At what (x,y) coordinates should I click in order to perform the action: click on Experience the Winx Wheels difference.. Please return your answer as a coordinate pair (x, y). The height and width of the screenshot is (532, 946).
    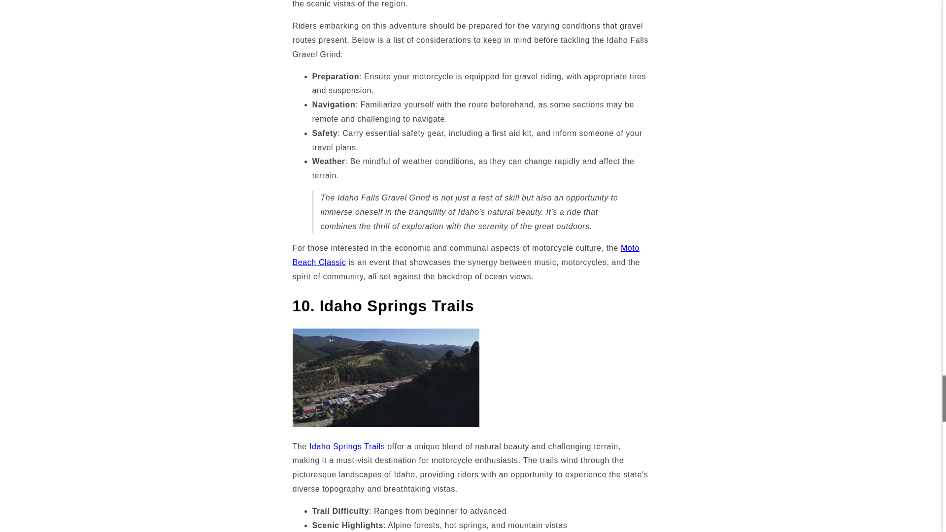
    Looking at the image, I should click on (347, 446).